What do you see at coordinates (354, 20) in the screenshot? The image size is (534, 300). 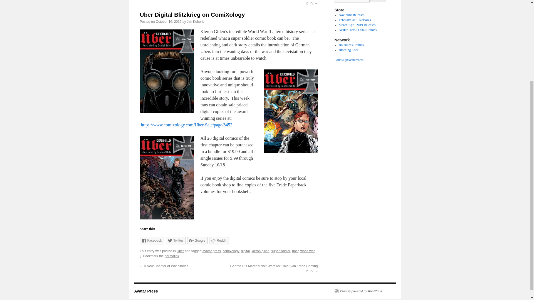 I see `February 2019 Releases` at bounding box center [354, 20].